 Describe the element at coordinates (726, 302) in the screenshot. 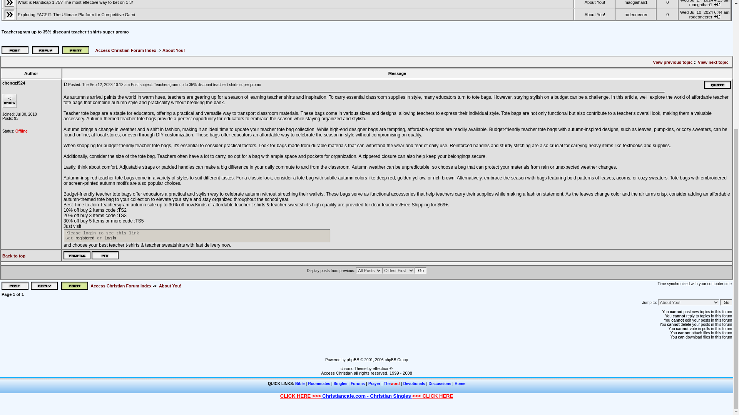

I see `Go` at that location.